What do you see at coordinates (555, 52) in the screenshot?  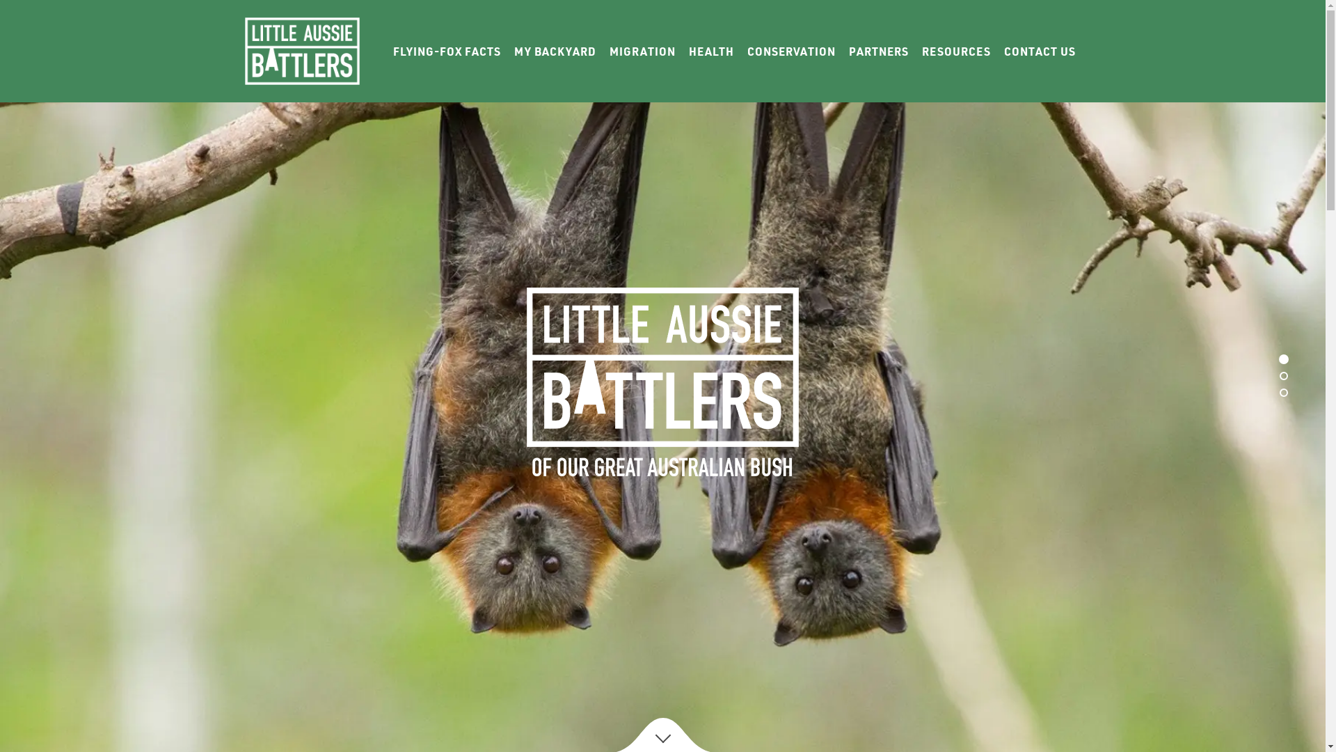 I see `MY BACKYARD` at bounding box center [555, 52].